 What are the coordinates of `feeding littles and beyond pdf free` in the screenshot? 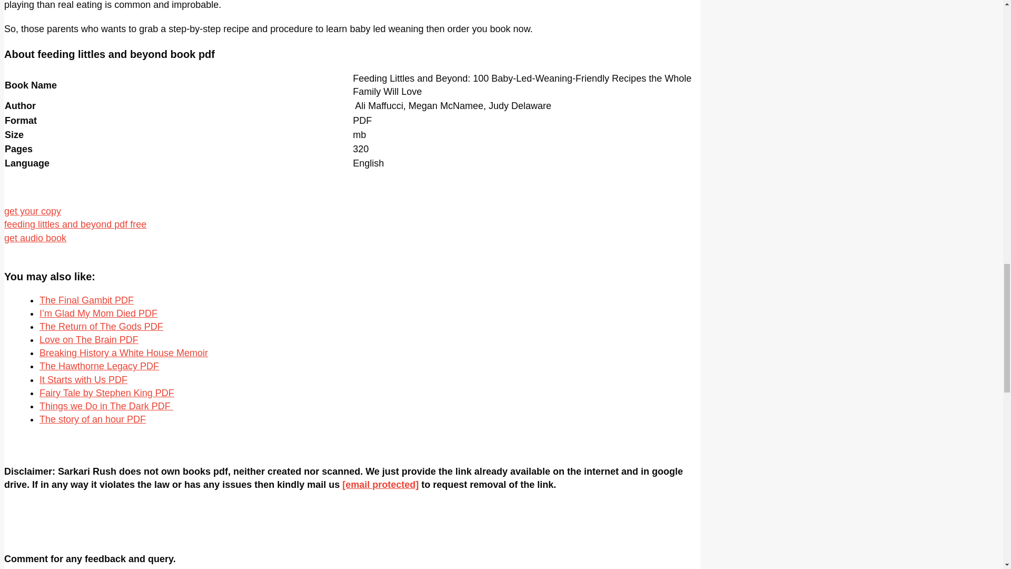 It's located at (75, 224).